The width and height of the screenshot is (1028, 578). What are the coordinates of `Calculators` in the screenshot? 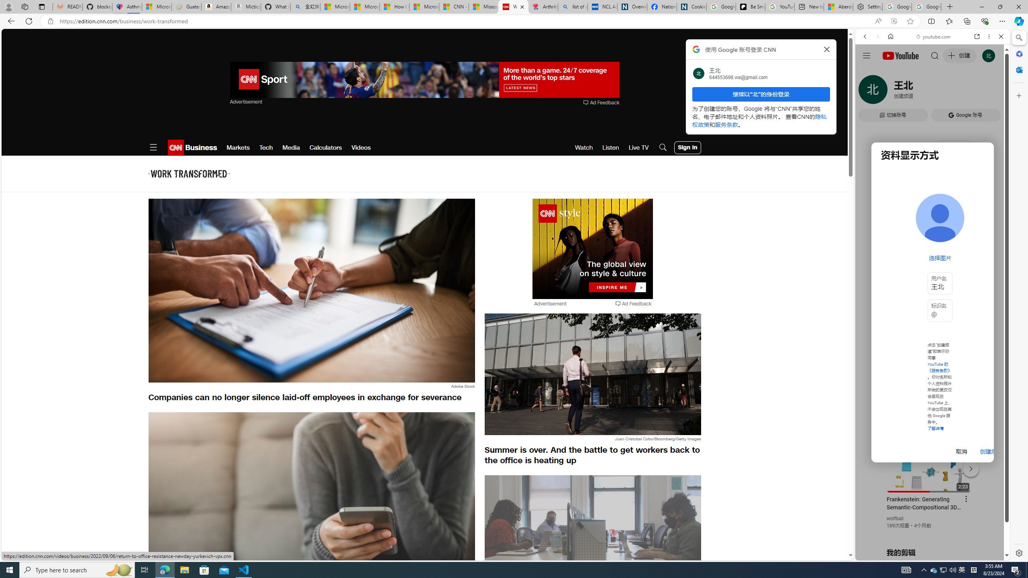 It's located at (326, 148).